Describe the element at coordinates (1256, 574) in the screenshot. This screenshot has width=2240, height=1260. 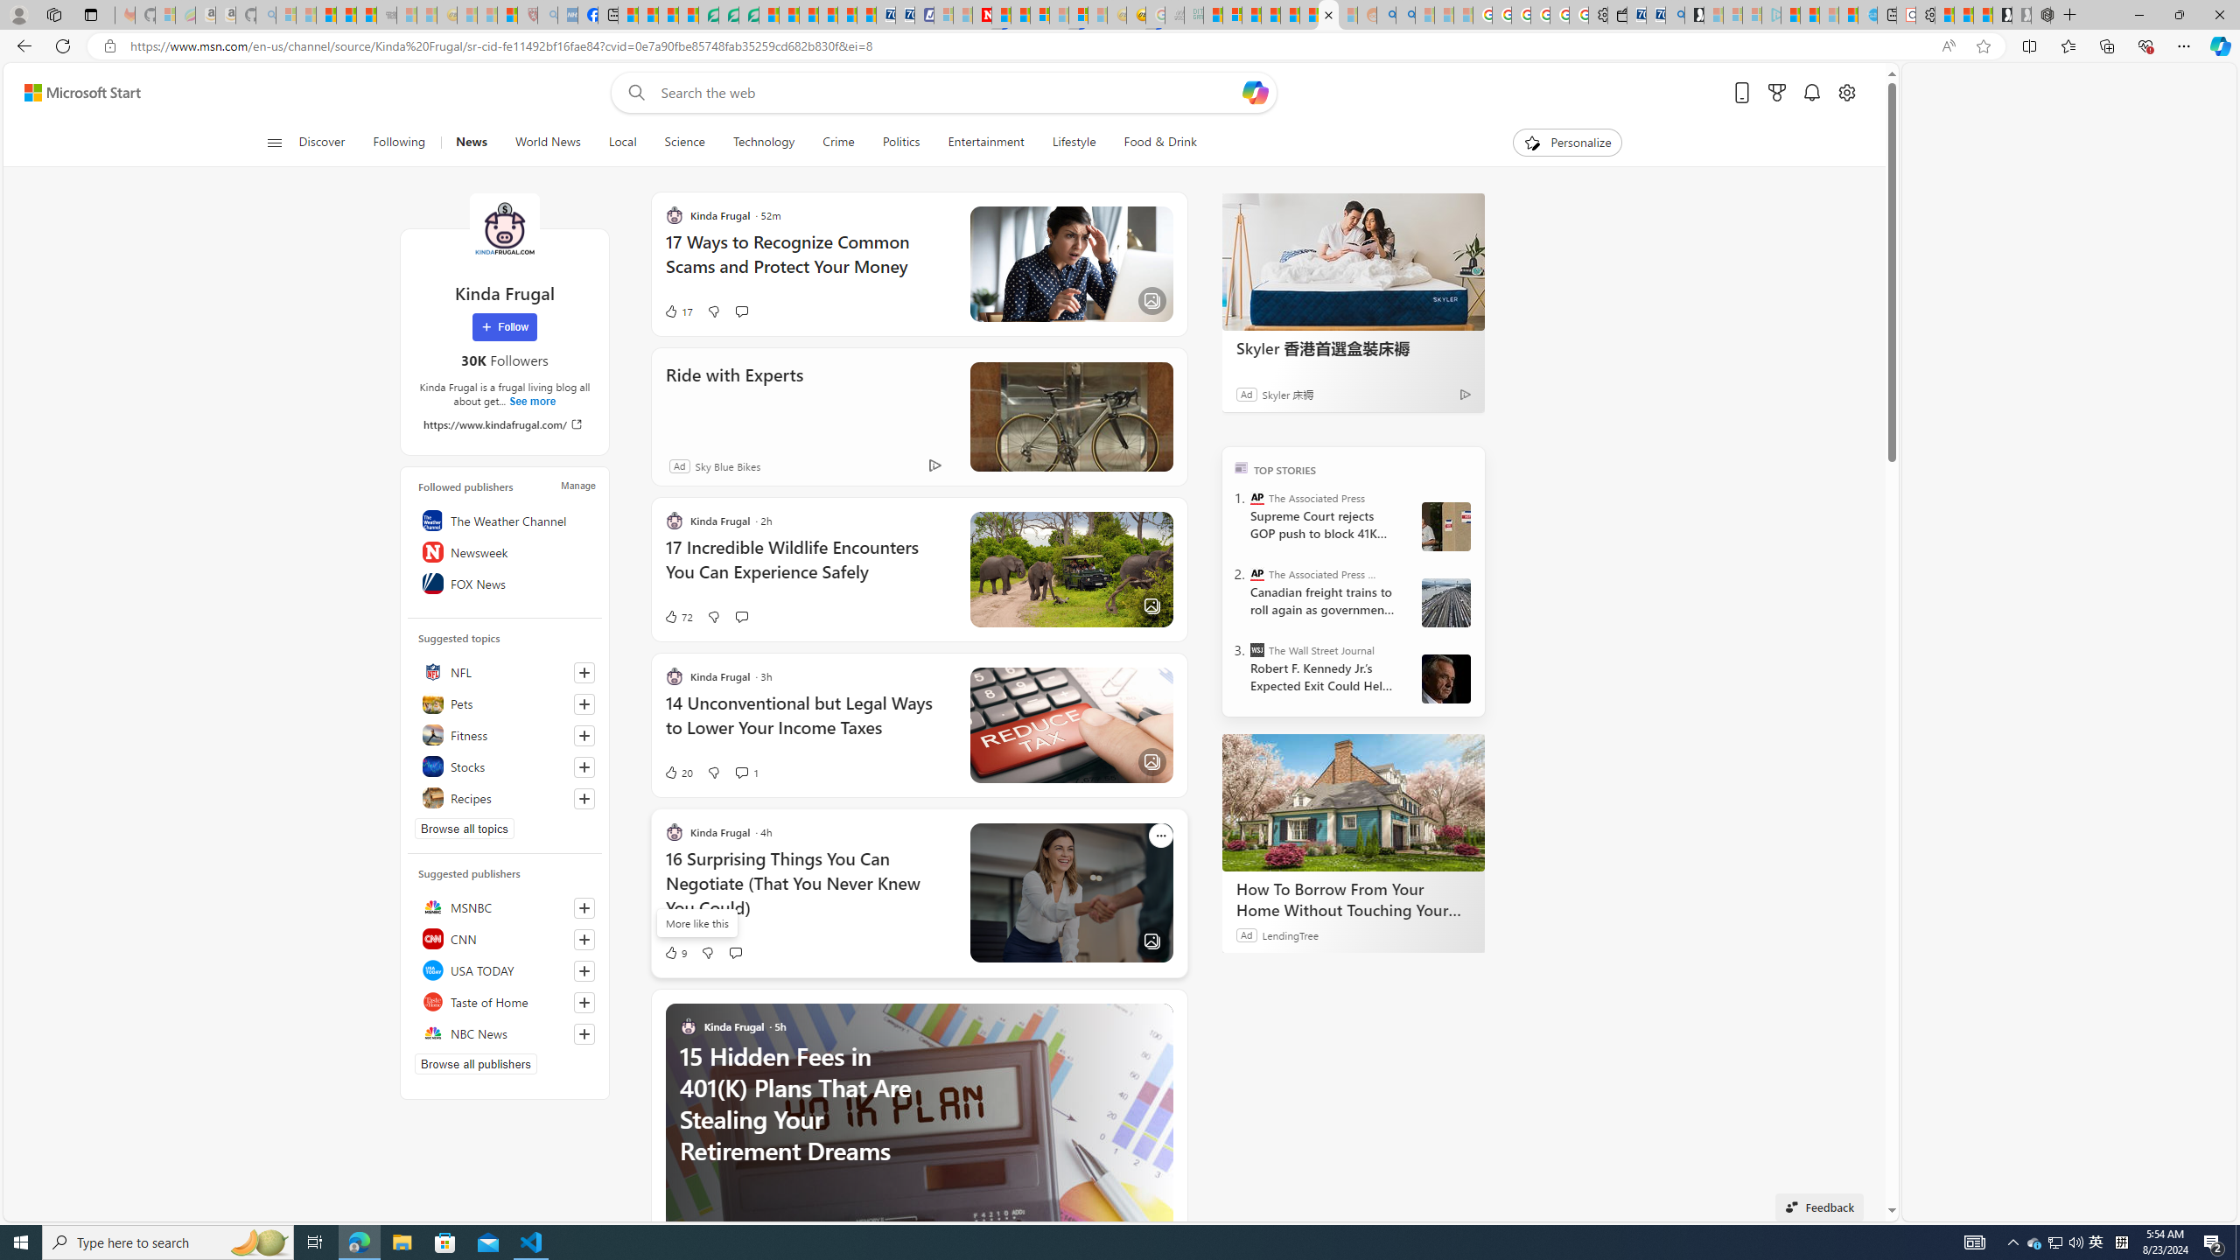
I see `The Associated Press - Business News` at that location.